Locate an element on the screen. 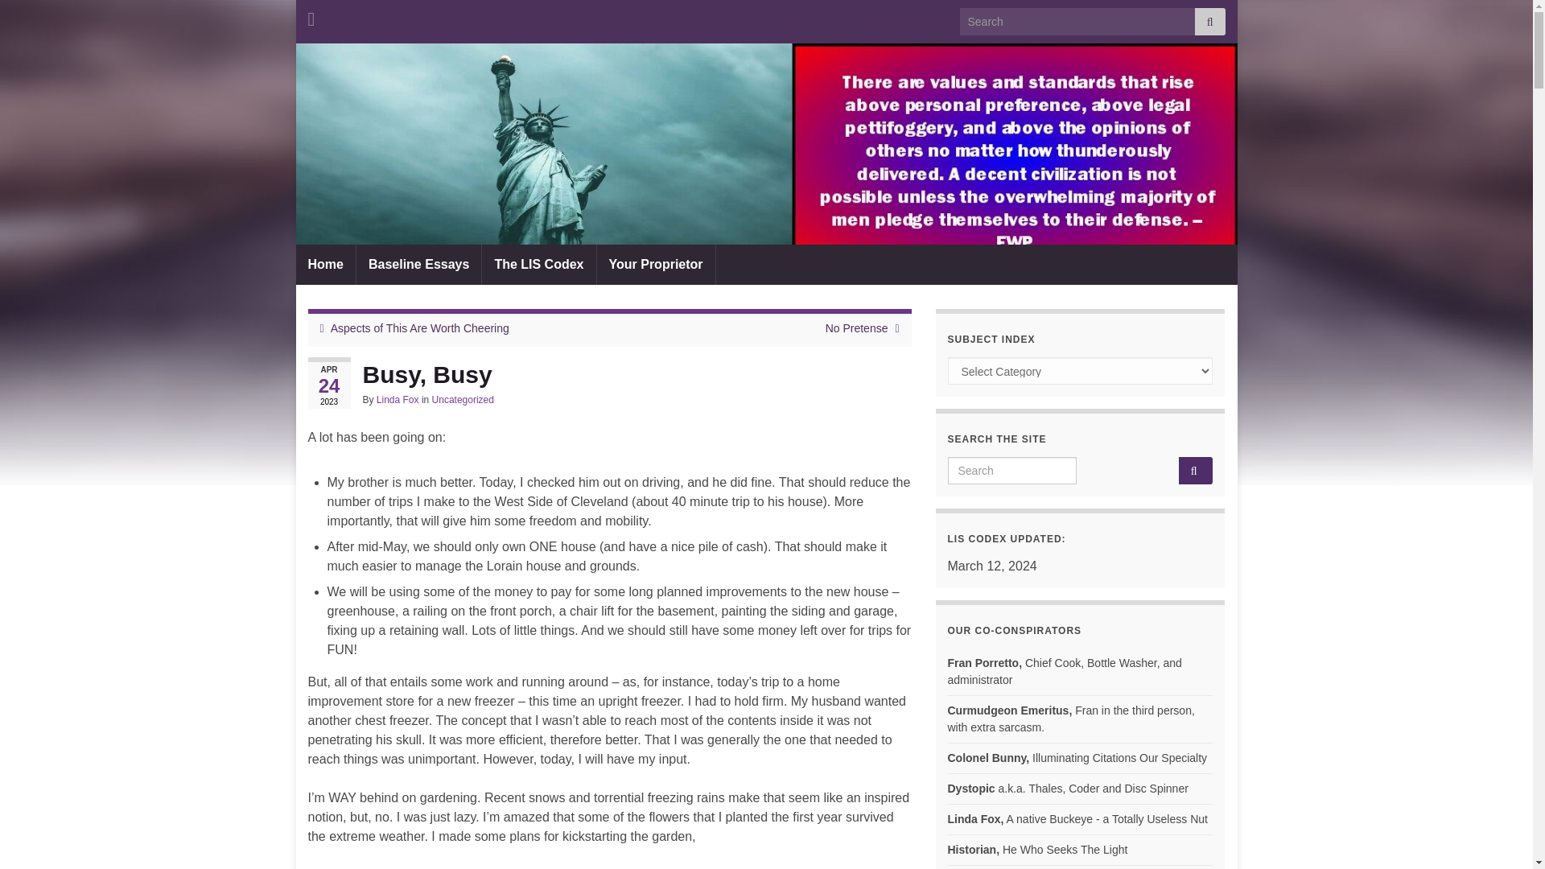  The LIS Codex is located at coordinates (538, 264).